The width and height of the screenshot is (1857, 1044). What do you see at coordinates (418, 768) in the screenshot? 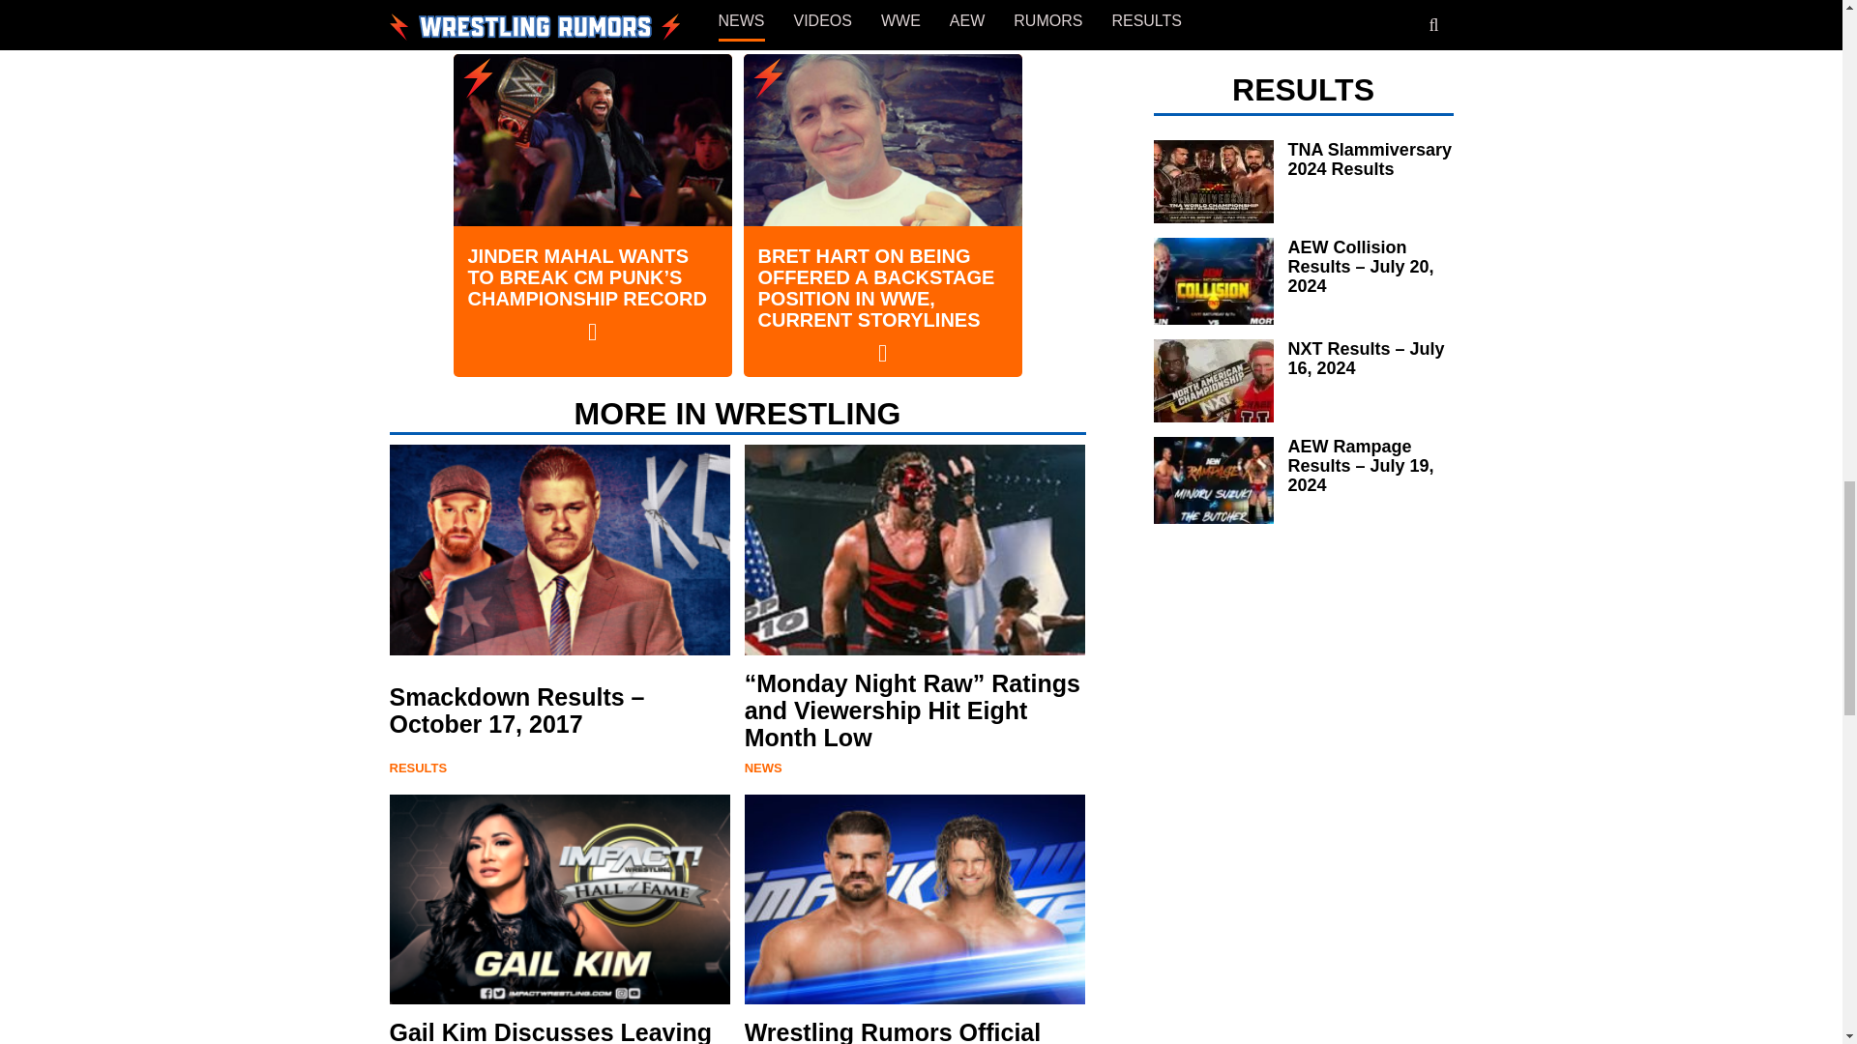
I see `Results` at bounding box center [418, 768].